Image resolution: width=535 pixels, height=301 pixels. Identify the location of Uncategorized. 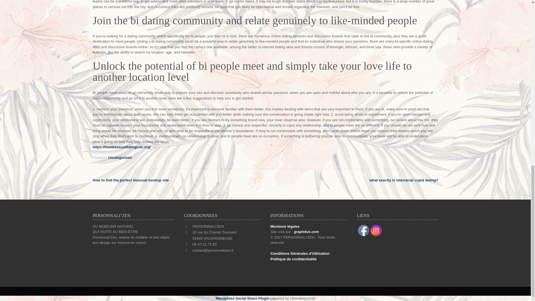
(120, 158).